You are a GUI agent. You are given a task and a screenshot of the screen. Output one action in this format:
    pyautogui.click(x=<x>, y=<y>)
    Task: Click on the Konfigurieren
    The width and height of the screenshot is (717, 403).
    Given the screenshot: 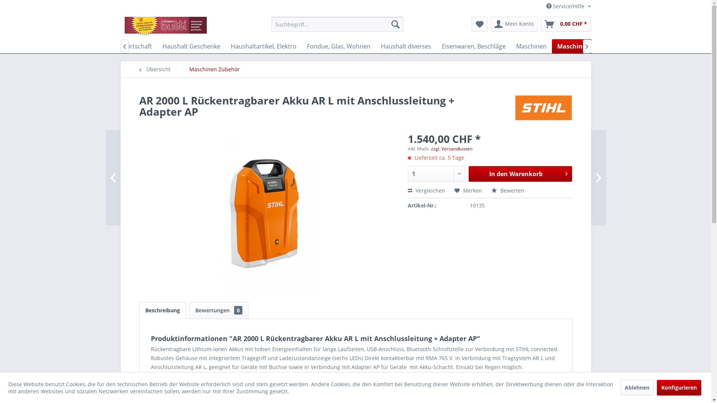 What is the action you would take?
    pyautogui.click(x=679, y=387)
    